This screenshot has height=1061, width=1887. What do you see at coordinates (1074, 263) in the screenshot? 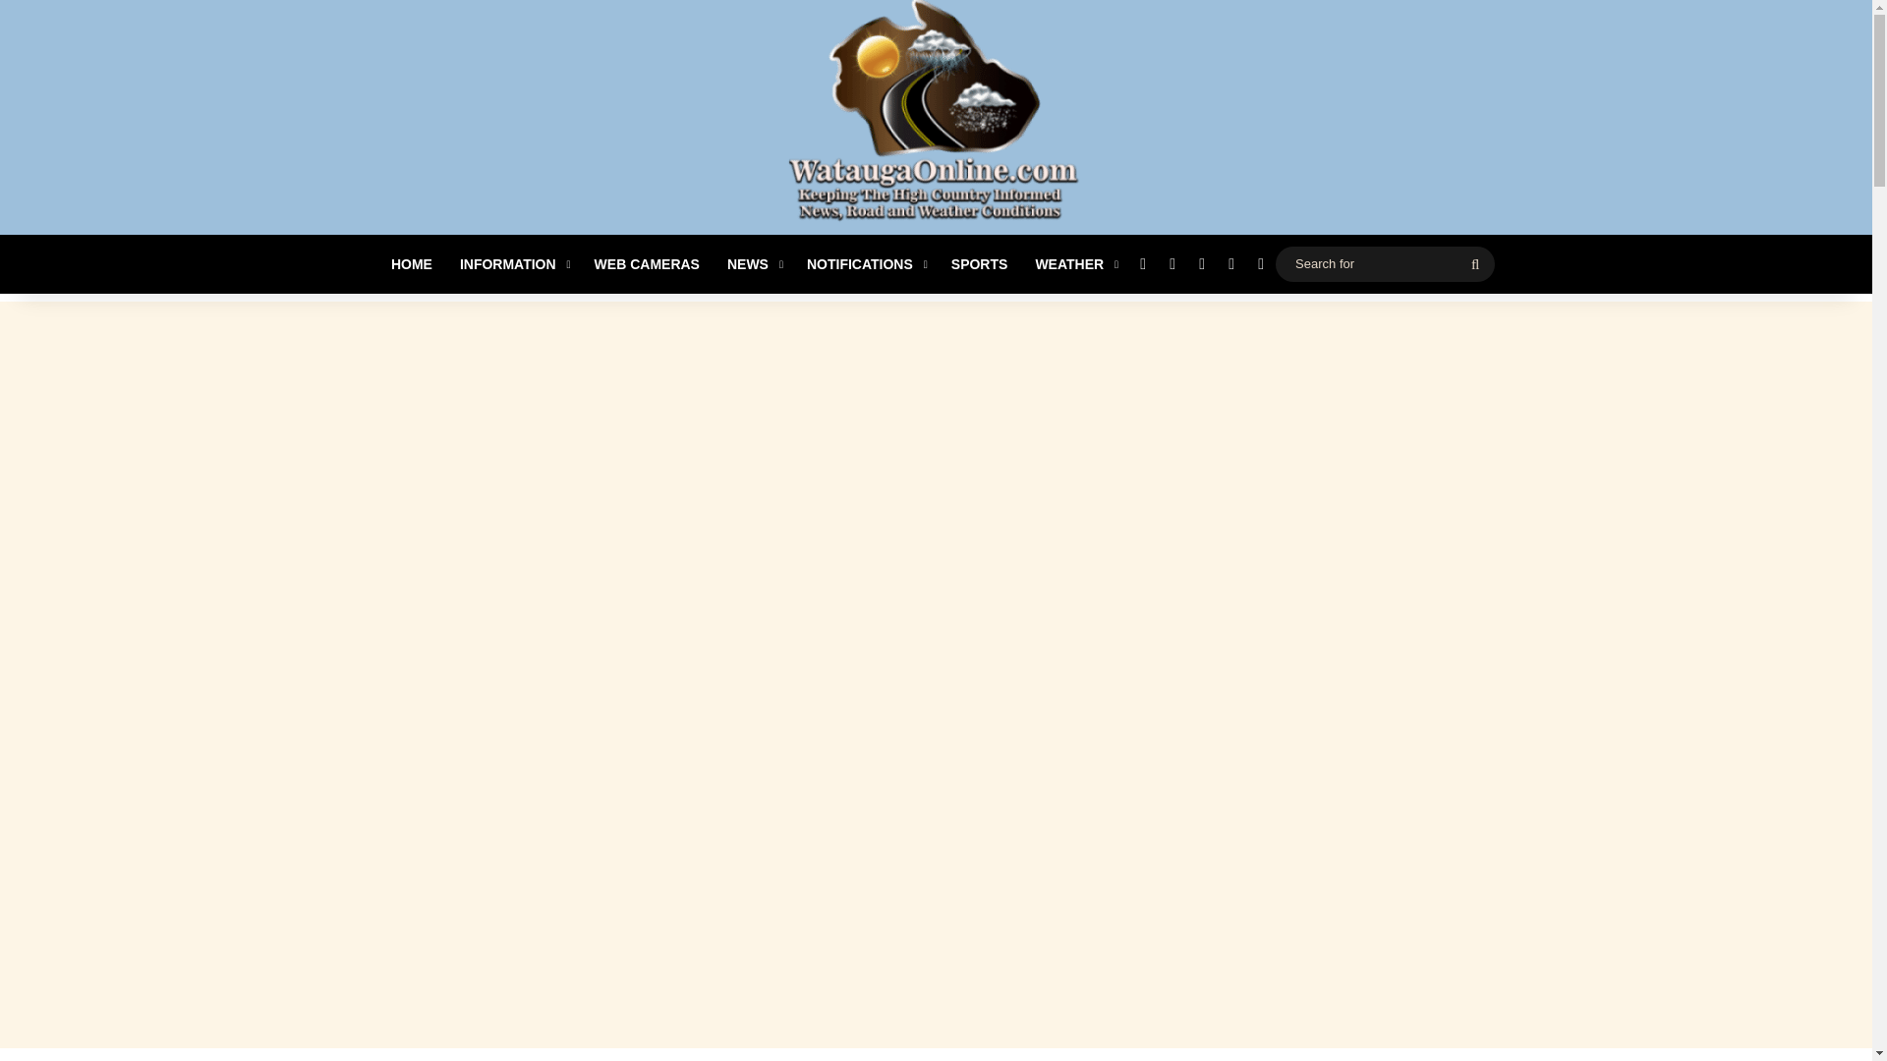
I see `WEATHER` at bounding box center [1074, 263].